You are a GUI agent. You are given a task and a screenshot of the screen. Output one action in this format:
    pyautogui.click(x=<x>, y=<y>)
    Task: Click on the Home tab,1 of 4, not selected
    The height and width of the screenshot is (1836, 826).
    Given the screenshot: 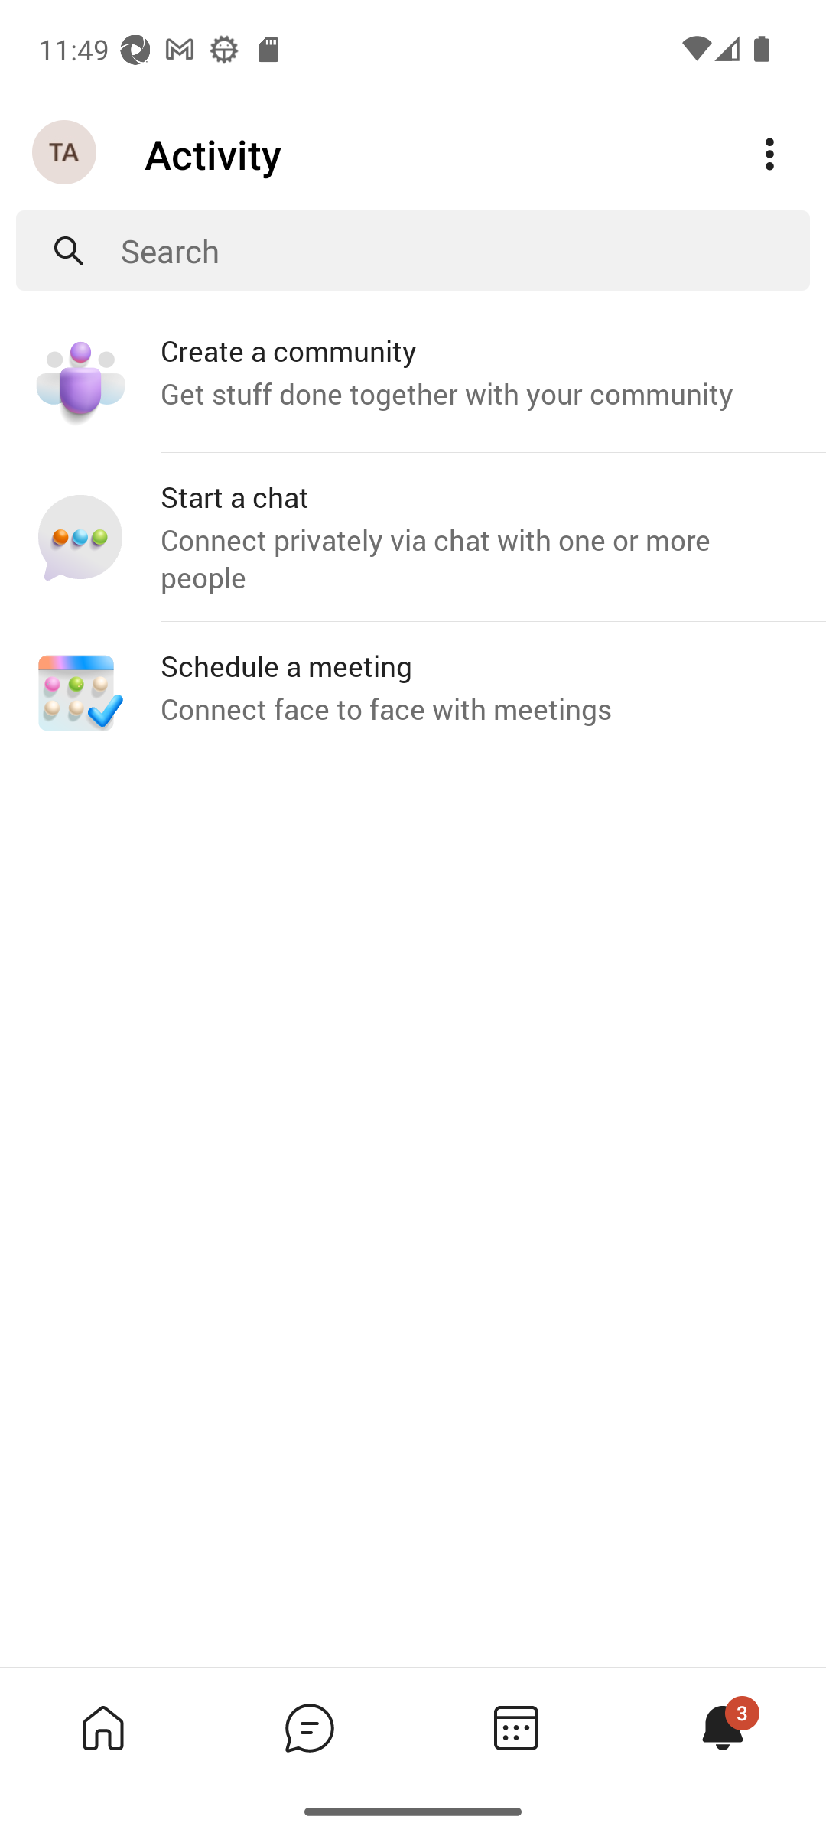 What is the action you would take?
    pyautogui.click(x=102, y=1727)
    